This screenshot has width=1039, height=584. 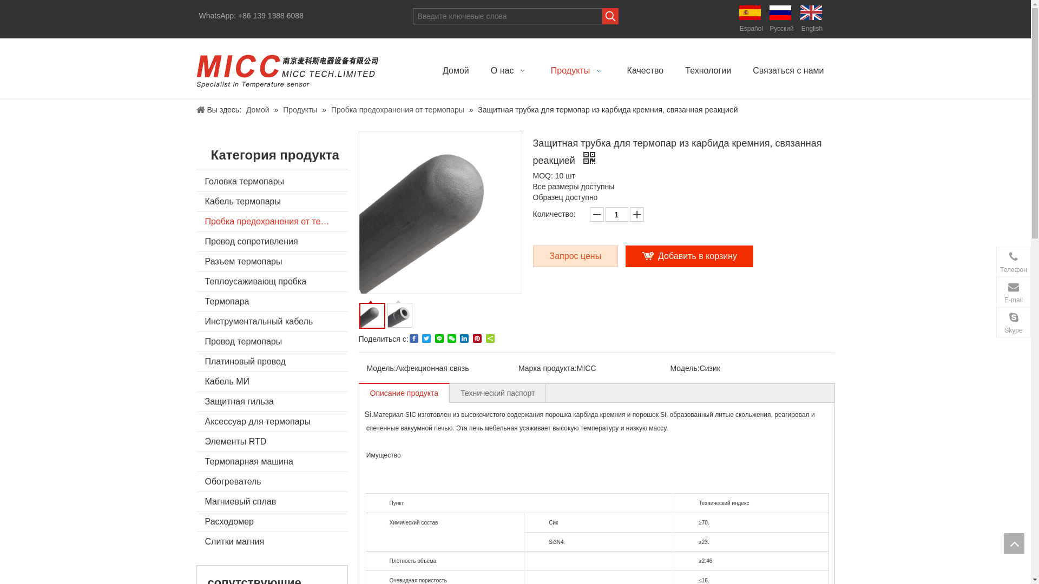 What do you see at coordinates (1014, 292) in the screenshot?
I see `E-mail` at bounding box center [1014, 292].